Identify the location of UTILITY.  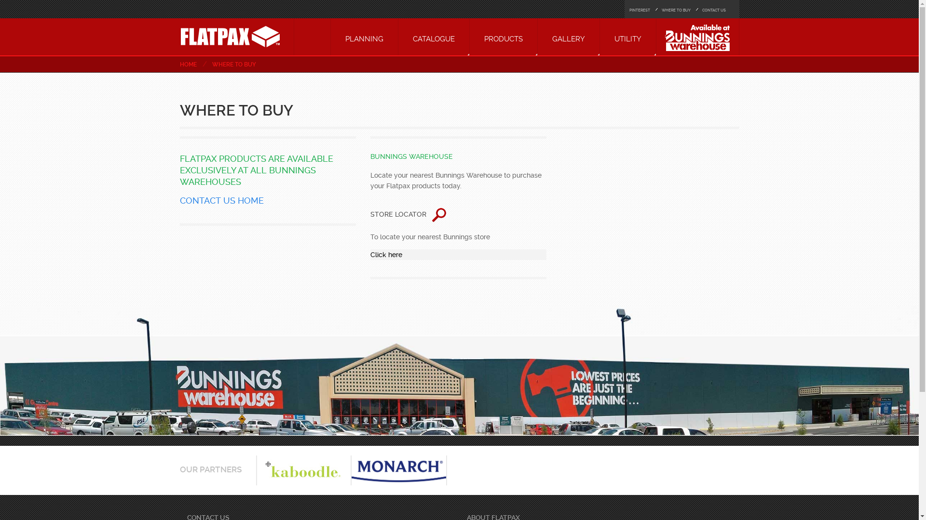
(628, 37).